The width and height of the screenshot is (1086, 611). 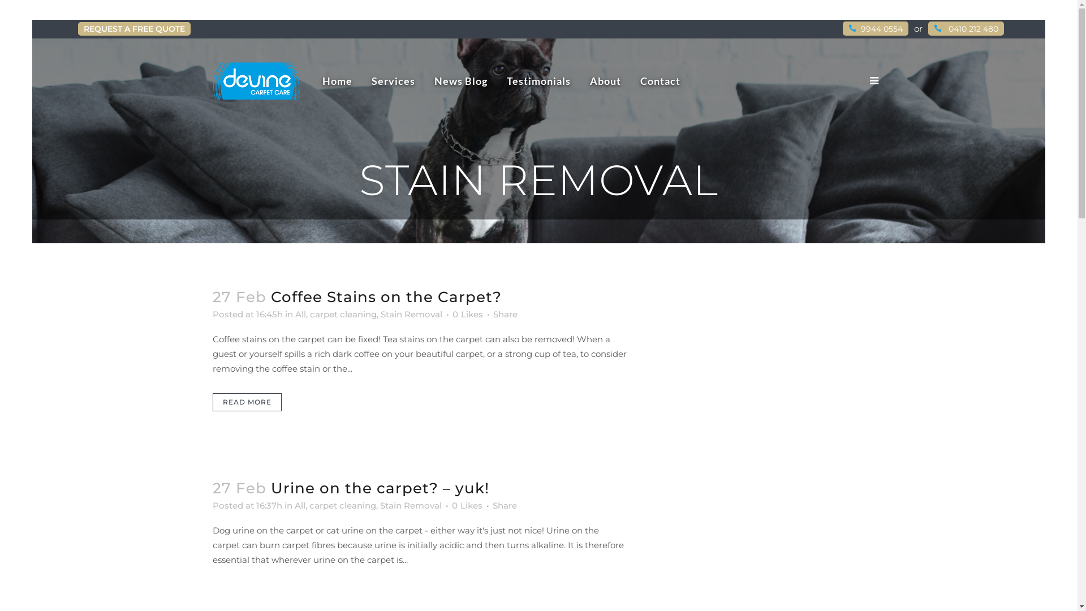 What do you see at coordinates (660, 81) in the screenshot?
I see `Contact` at bounding box center [660, 81].